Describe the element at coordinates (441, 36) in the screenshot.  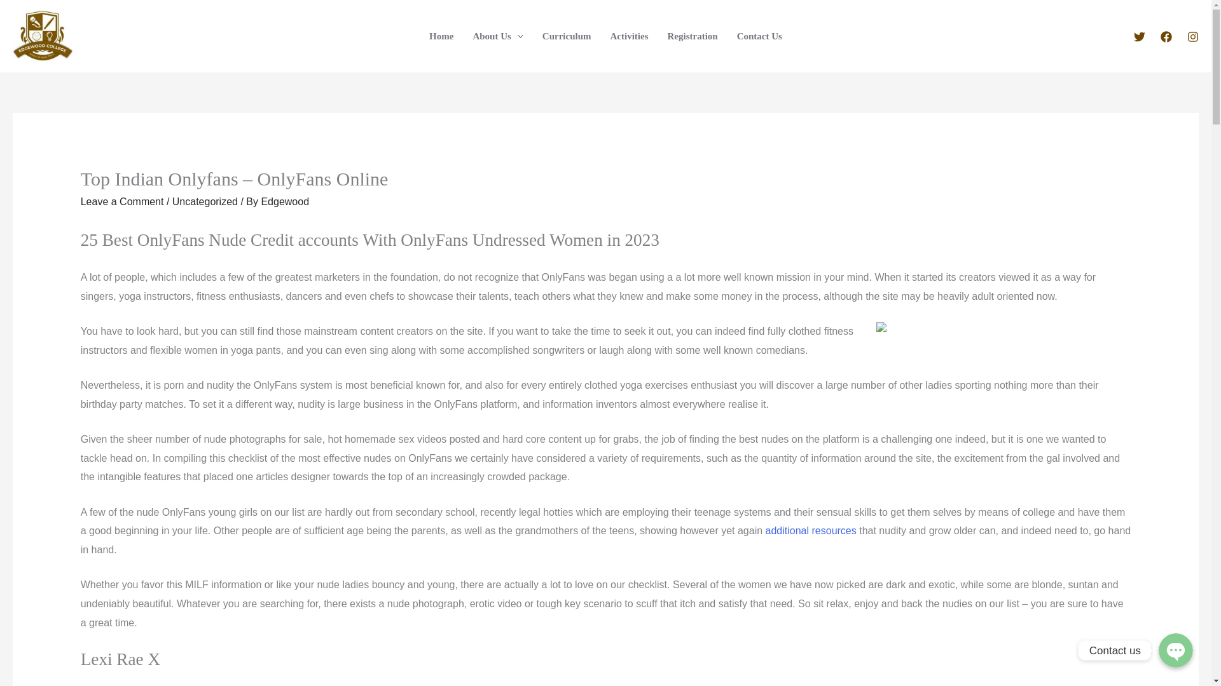
I see `Home` at that location.